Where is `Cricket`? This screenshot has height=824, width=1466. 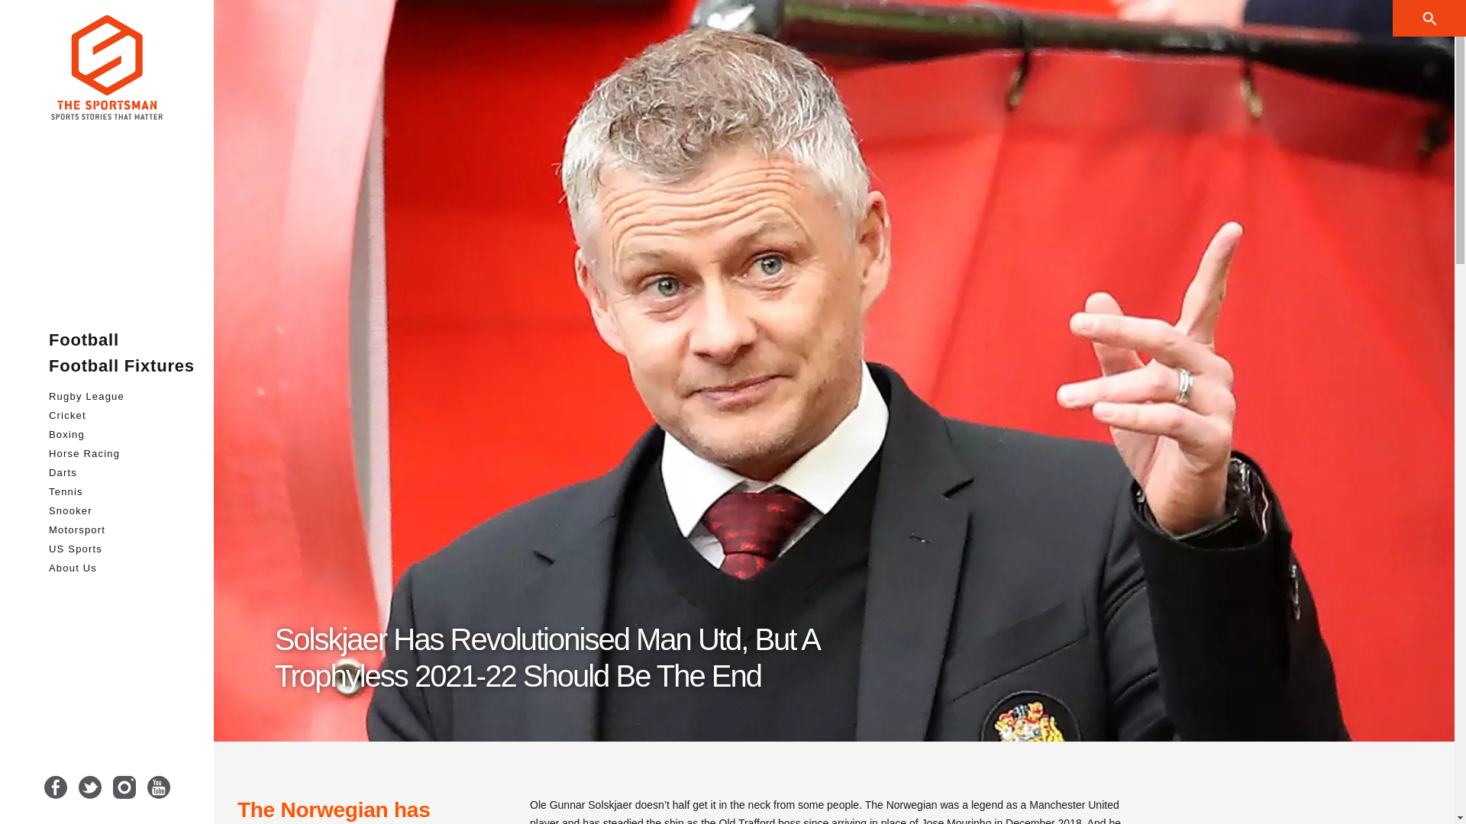 Cricket is located at coordinates (121, 420).